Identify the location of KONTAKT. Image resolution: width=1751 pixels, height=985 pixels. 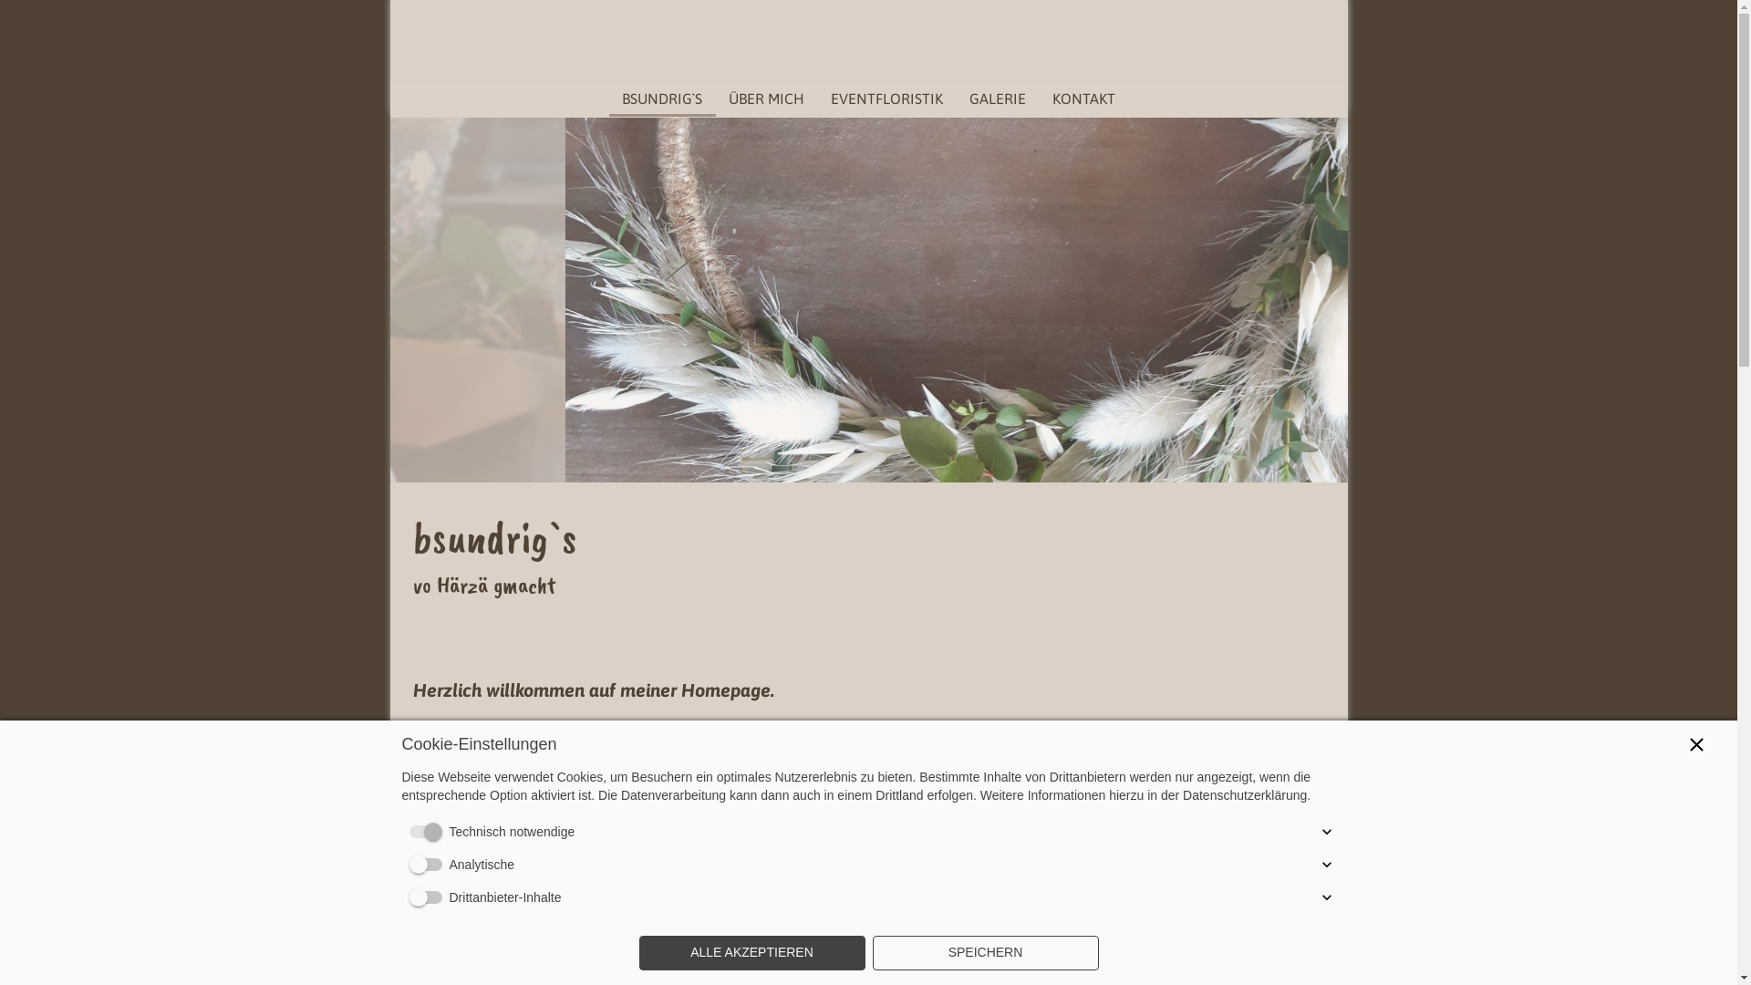
(1083, 98).